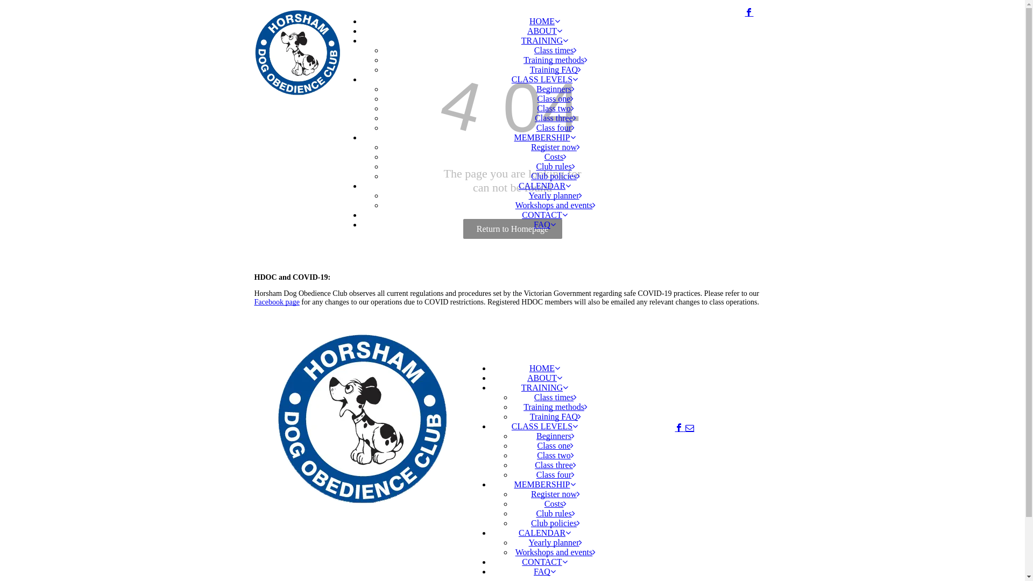  I want to click on Return to Homepage, so click(512, 229).